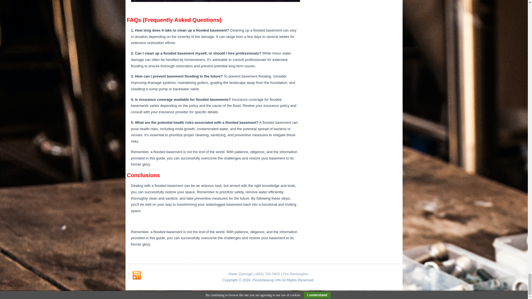 This screenshot has height=299, width=532. What do you see at coordinates (295, 274) in the screenshot?
I see `Fire Restoration` at bounding box center [295, 274].